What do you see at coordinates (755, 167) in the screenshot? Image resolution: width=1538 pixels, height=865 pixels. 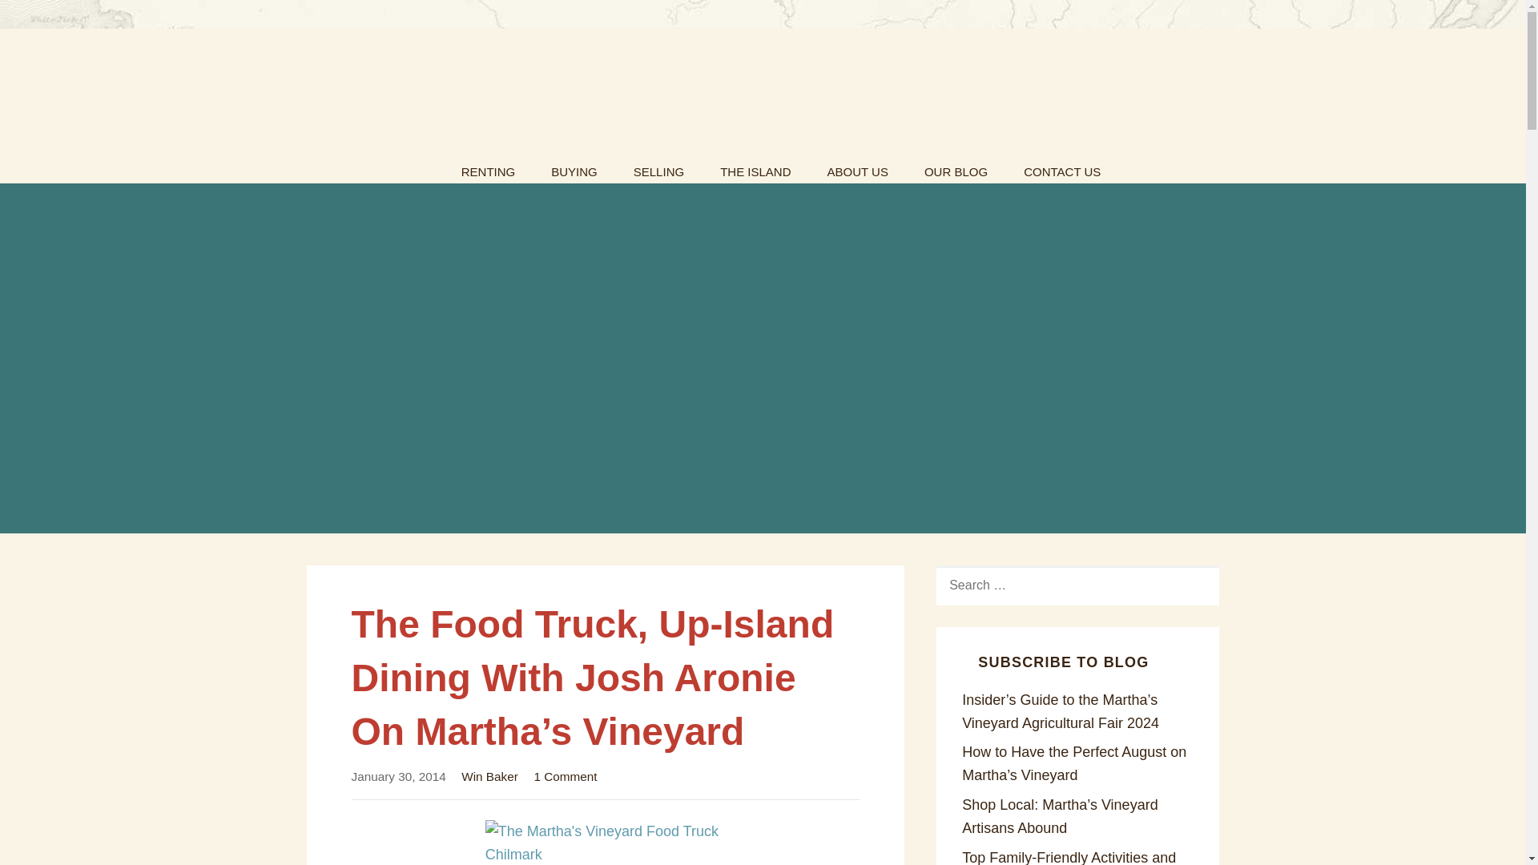 I see `THE ISLAND` at bounding box center [755, 167].